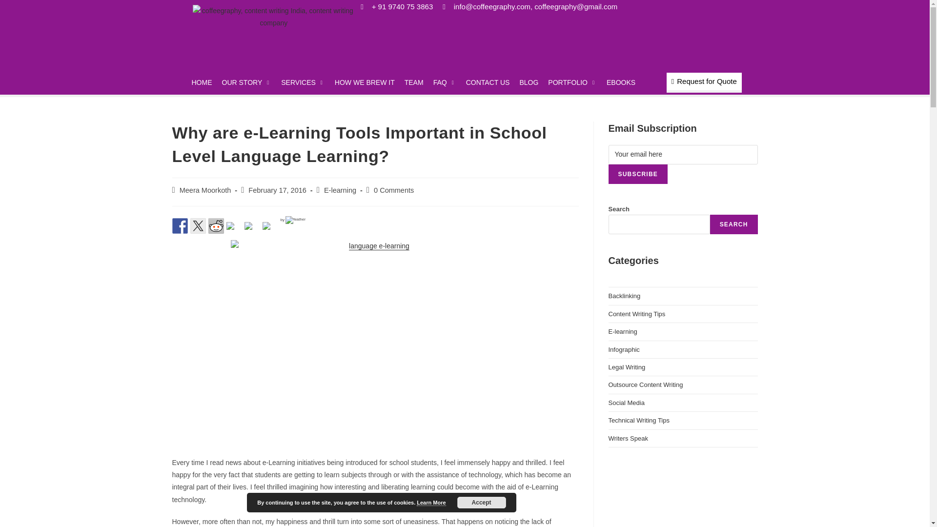 The width and height of the screenshot is (937, 527). What do you see at coordinates (303, 82) in the screenshot?
I see `SERVICES` at bounding box center [303, 82].